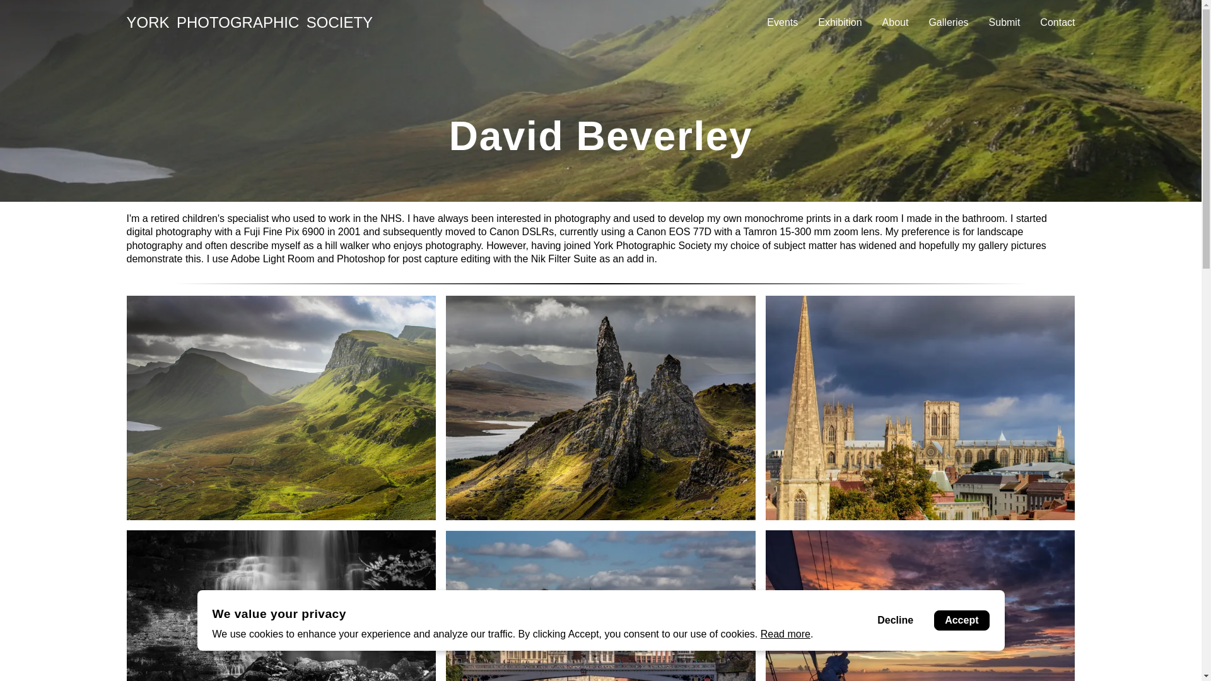  What do you see at coordinates (1057, 23) in the screenshot?
I see `Contact` at bounding box center [1057, 23].